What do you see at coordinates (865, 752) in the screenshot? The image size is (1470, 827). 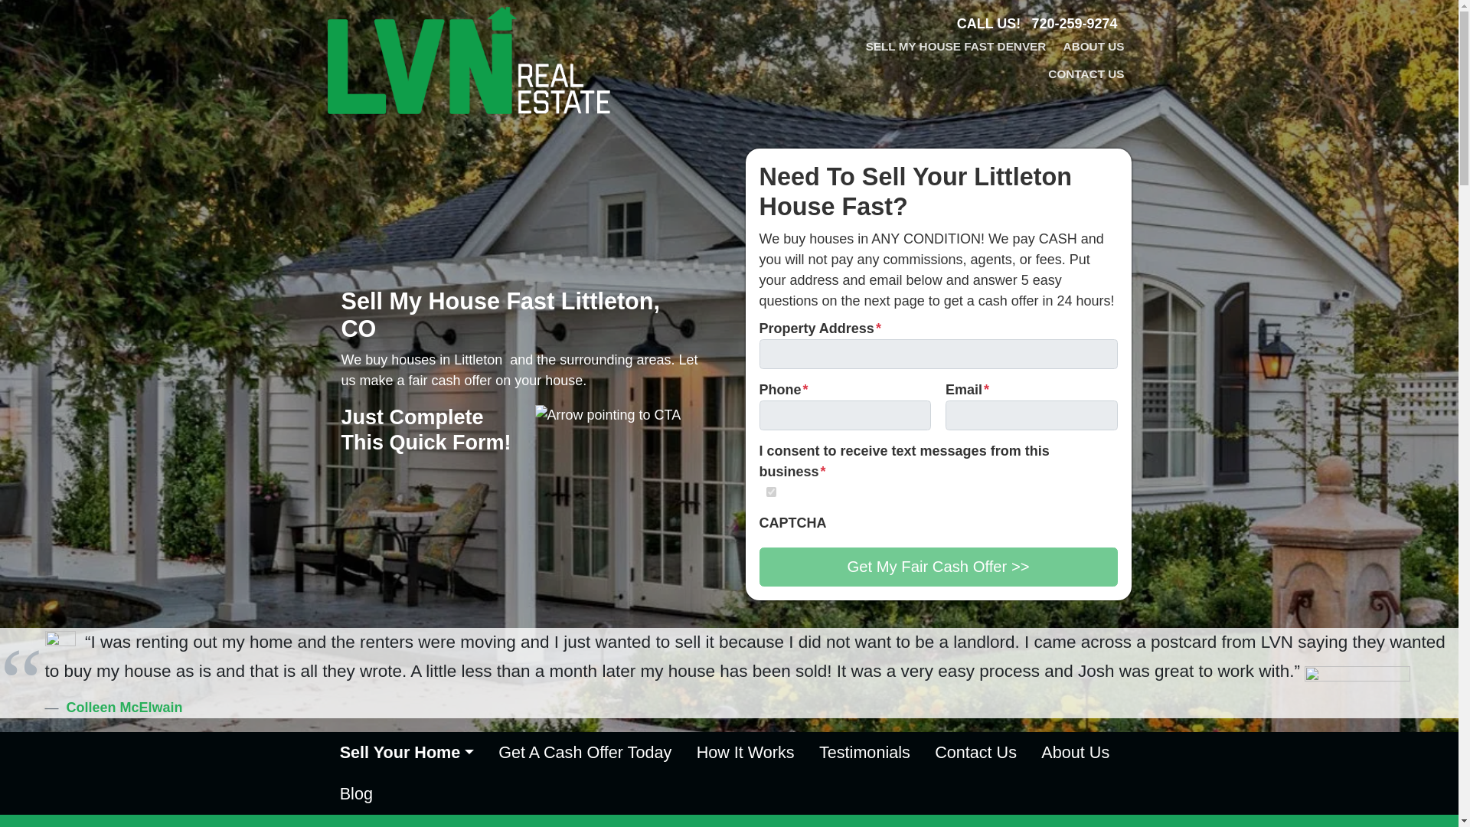 I see `Testimonials` at bounding box center [865, 752].